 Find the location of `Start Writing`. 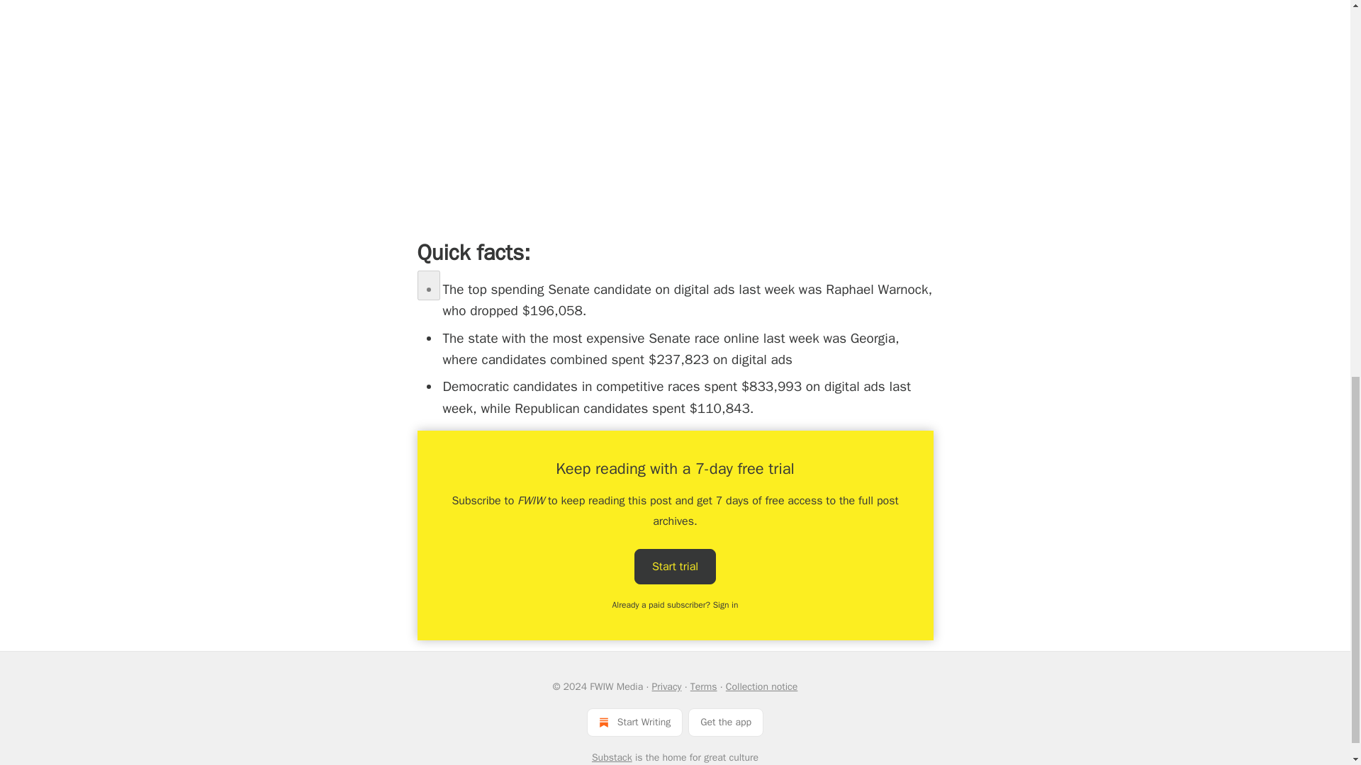

Start Writing is located at coordinates (634, 722).